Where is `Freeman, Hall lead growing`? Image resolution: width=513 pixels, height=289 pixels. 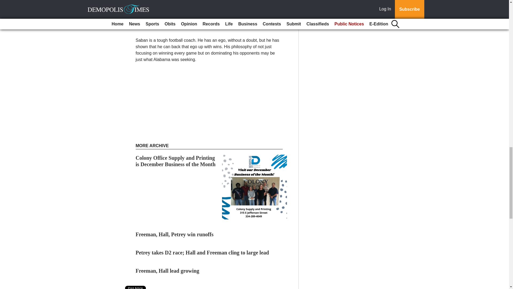 Freeman, Hall lead growing is located at coordinates (168, 271).